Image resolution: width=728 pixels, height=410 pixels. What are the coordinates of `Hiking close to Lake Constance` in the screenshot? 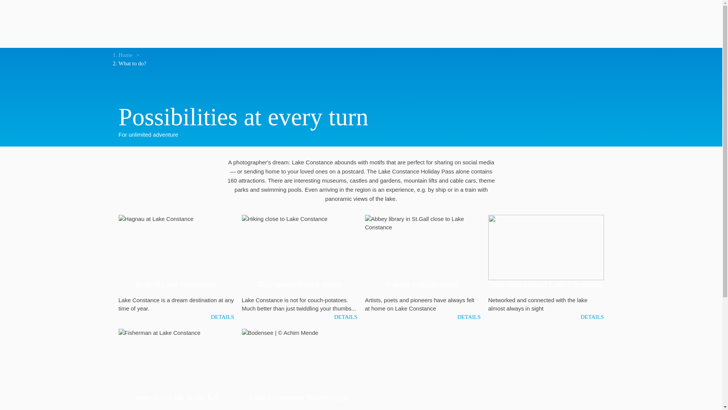 It's located at (300, 247).